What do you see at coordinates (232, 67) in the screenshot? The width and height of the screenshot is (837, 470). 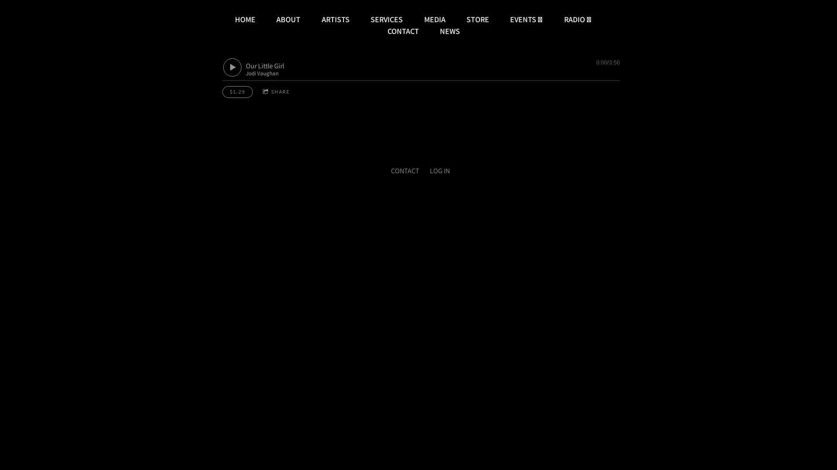 I see `Play` at bounding box center [232, 67].